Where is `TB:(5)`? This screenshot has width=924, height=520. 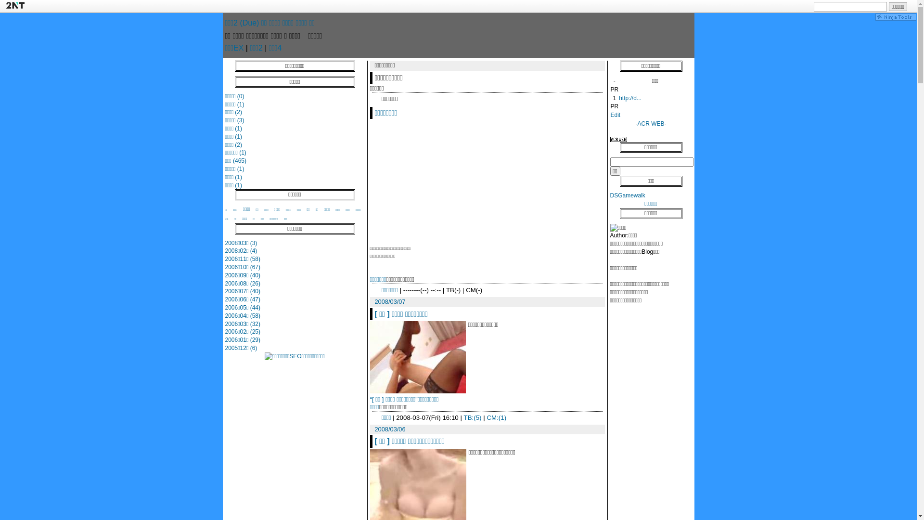 TB:(5) is located at coordinates (473, 418).